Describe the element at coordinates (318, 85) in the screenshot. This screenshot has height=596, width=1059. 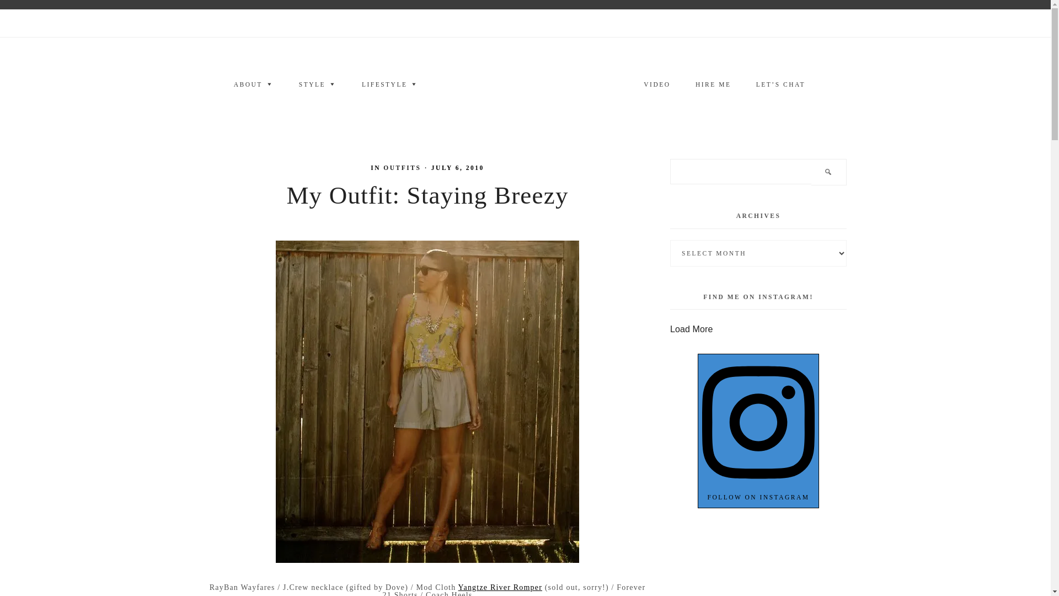
I see `STYLE` at that location.